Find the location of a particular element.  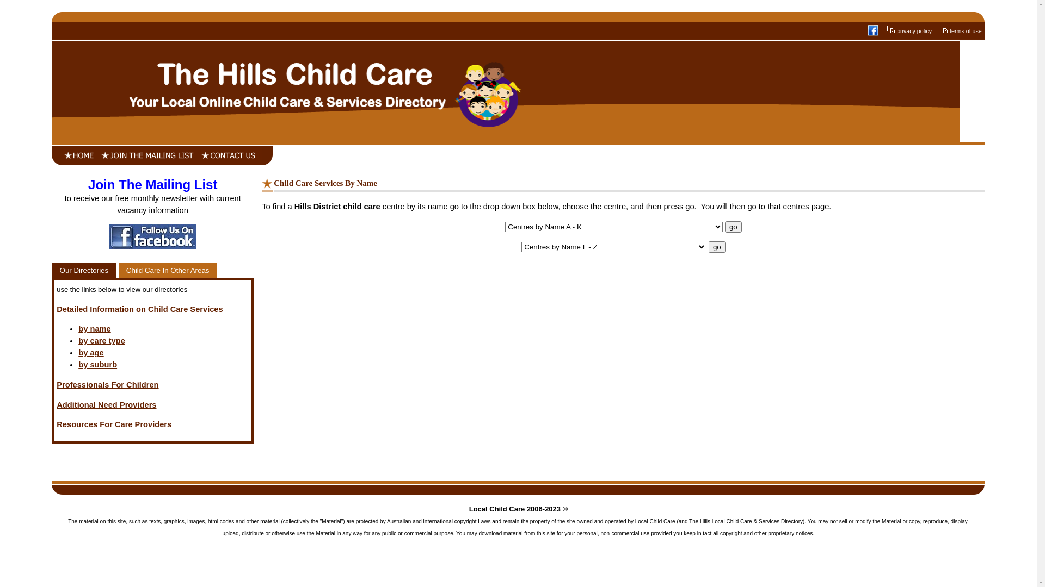

Our Directories is located at coordinates (84, 271).